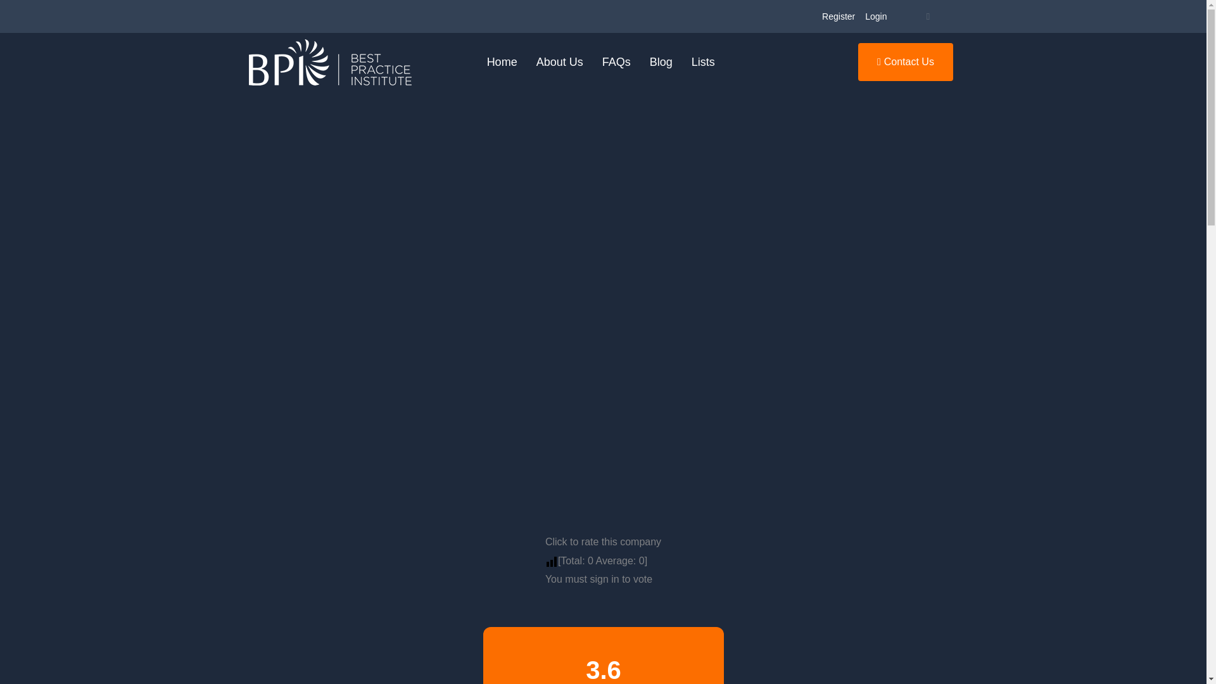 The width and height of the screenshot is (1216, 684). What do you see at coordinates (927, 16) in the screenshot?
I see `Cart` at bounding box center [927, 16].